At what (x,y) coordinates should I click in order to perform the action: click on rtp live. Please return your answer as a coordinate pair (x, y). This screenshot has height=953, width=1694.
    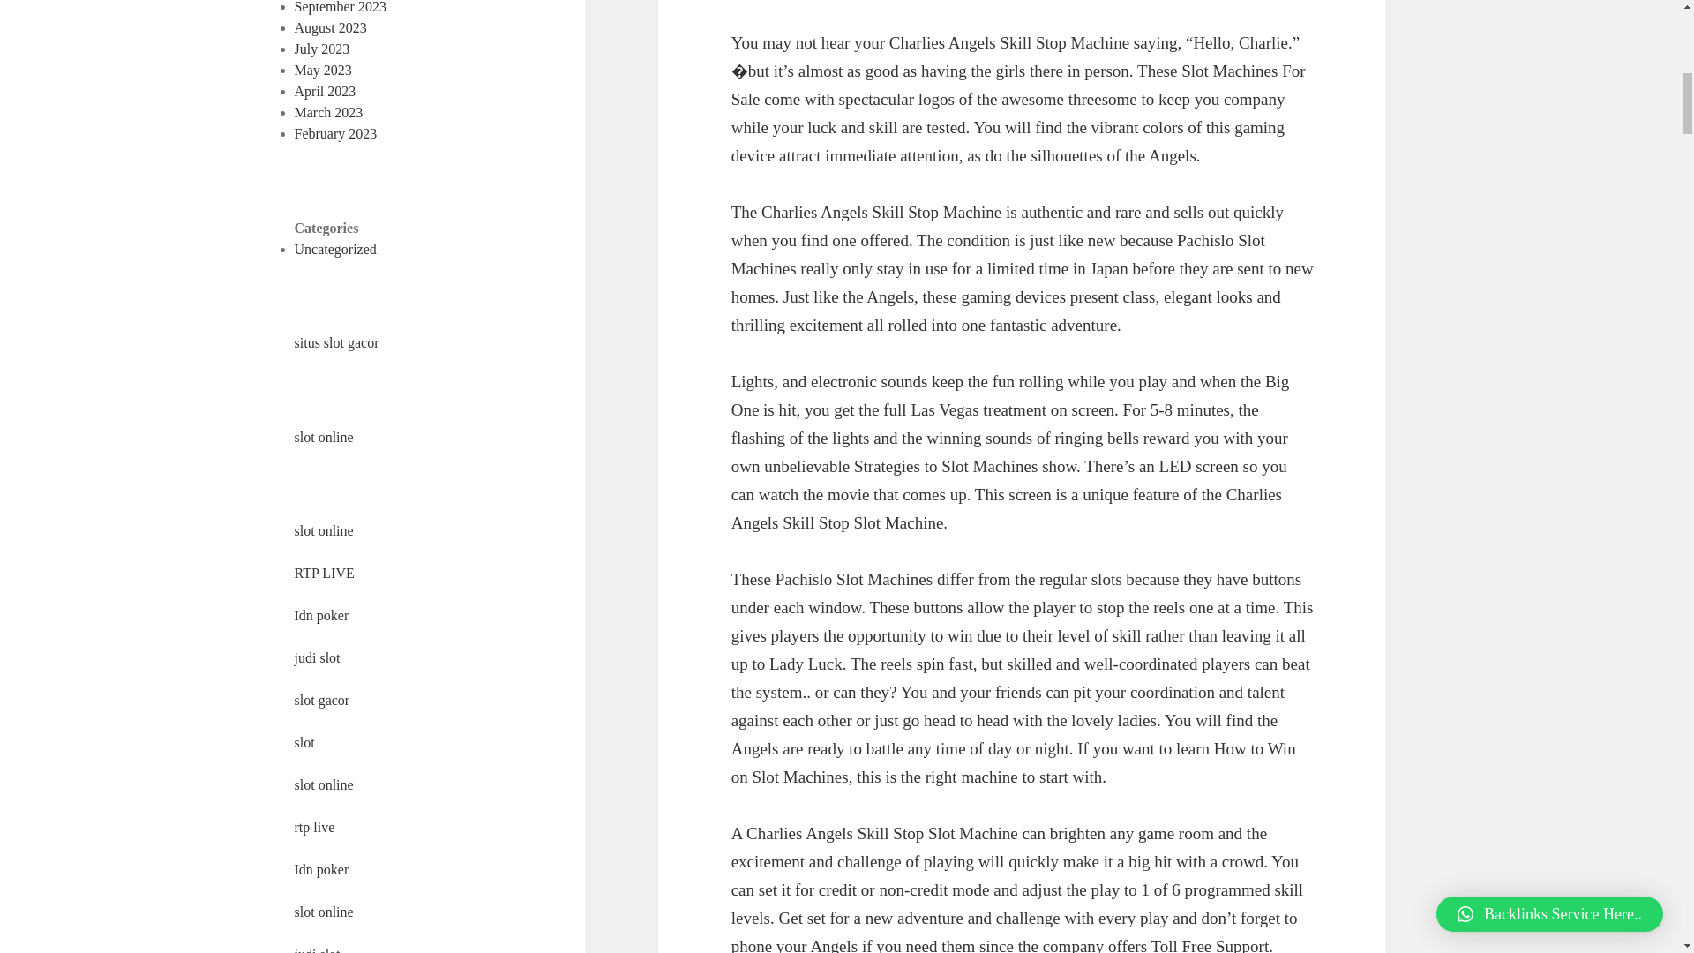
    Looking at the image, I should click on (315, 827).